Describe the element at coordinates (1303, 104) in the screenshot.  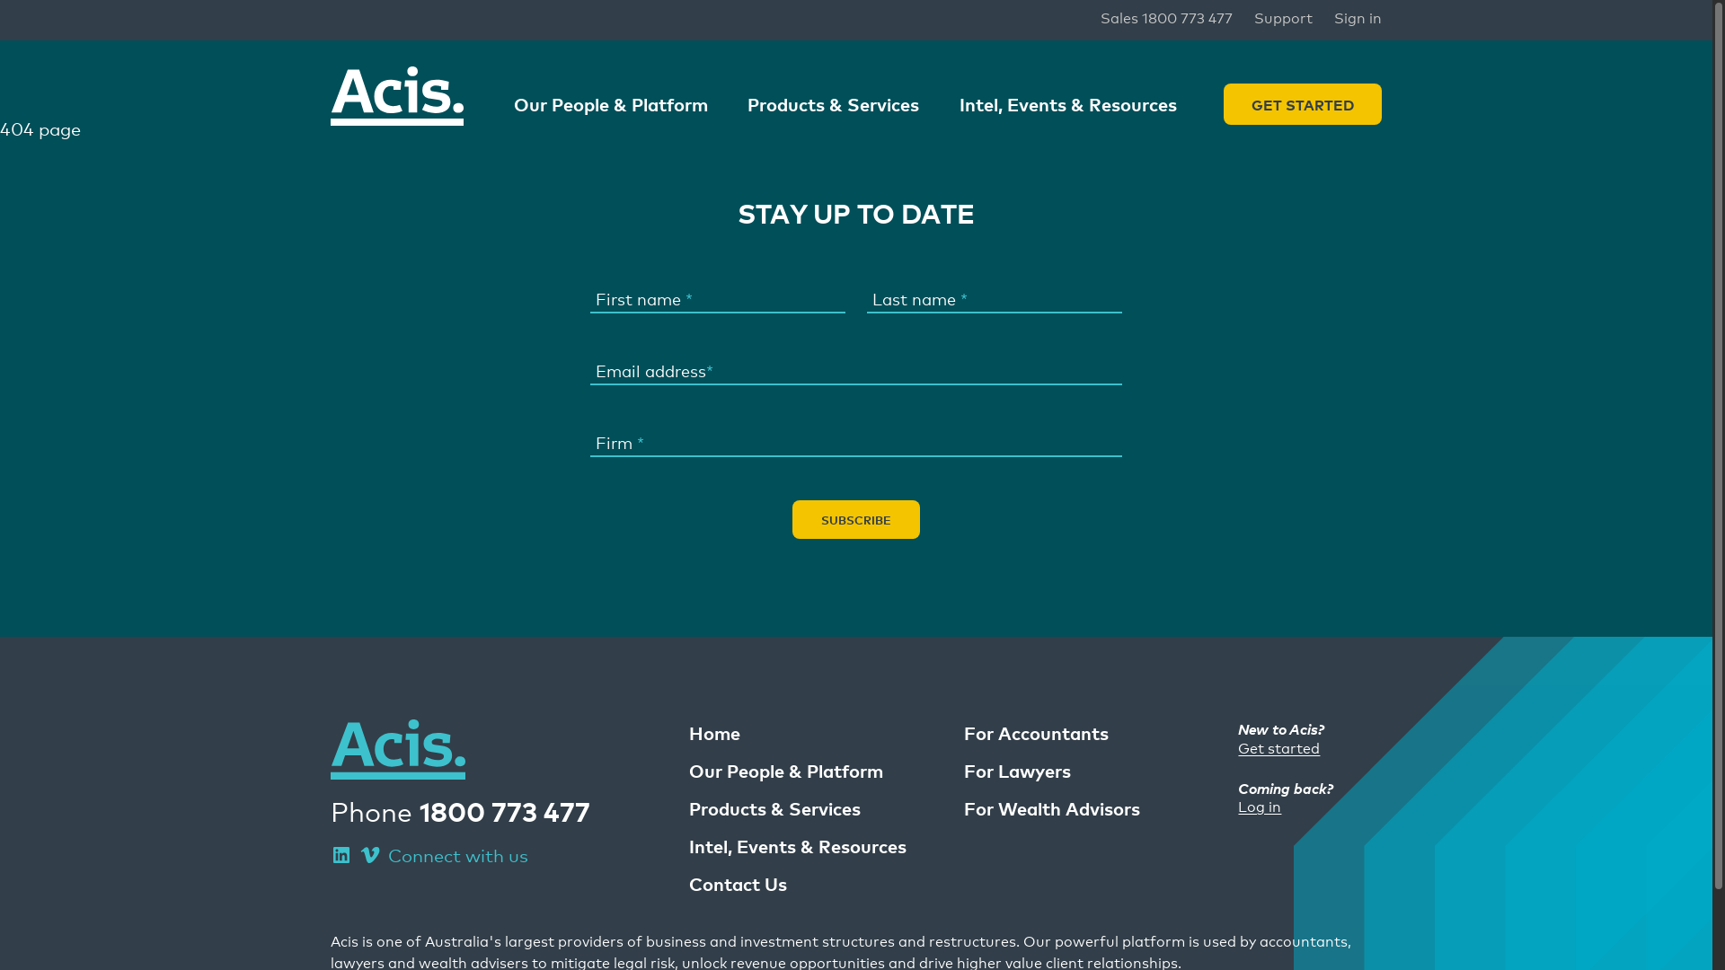
I see `GET STARTED` at that location.